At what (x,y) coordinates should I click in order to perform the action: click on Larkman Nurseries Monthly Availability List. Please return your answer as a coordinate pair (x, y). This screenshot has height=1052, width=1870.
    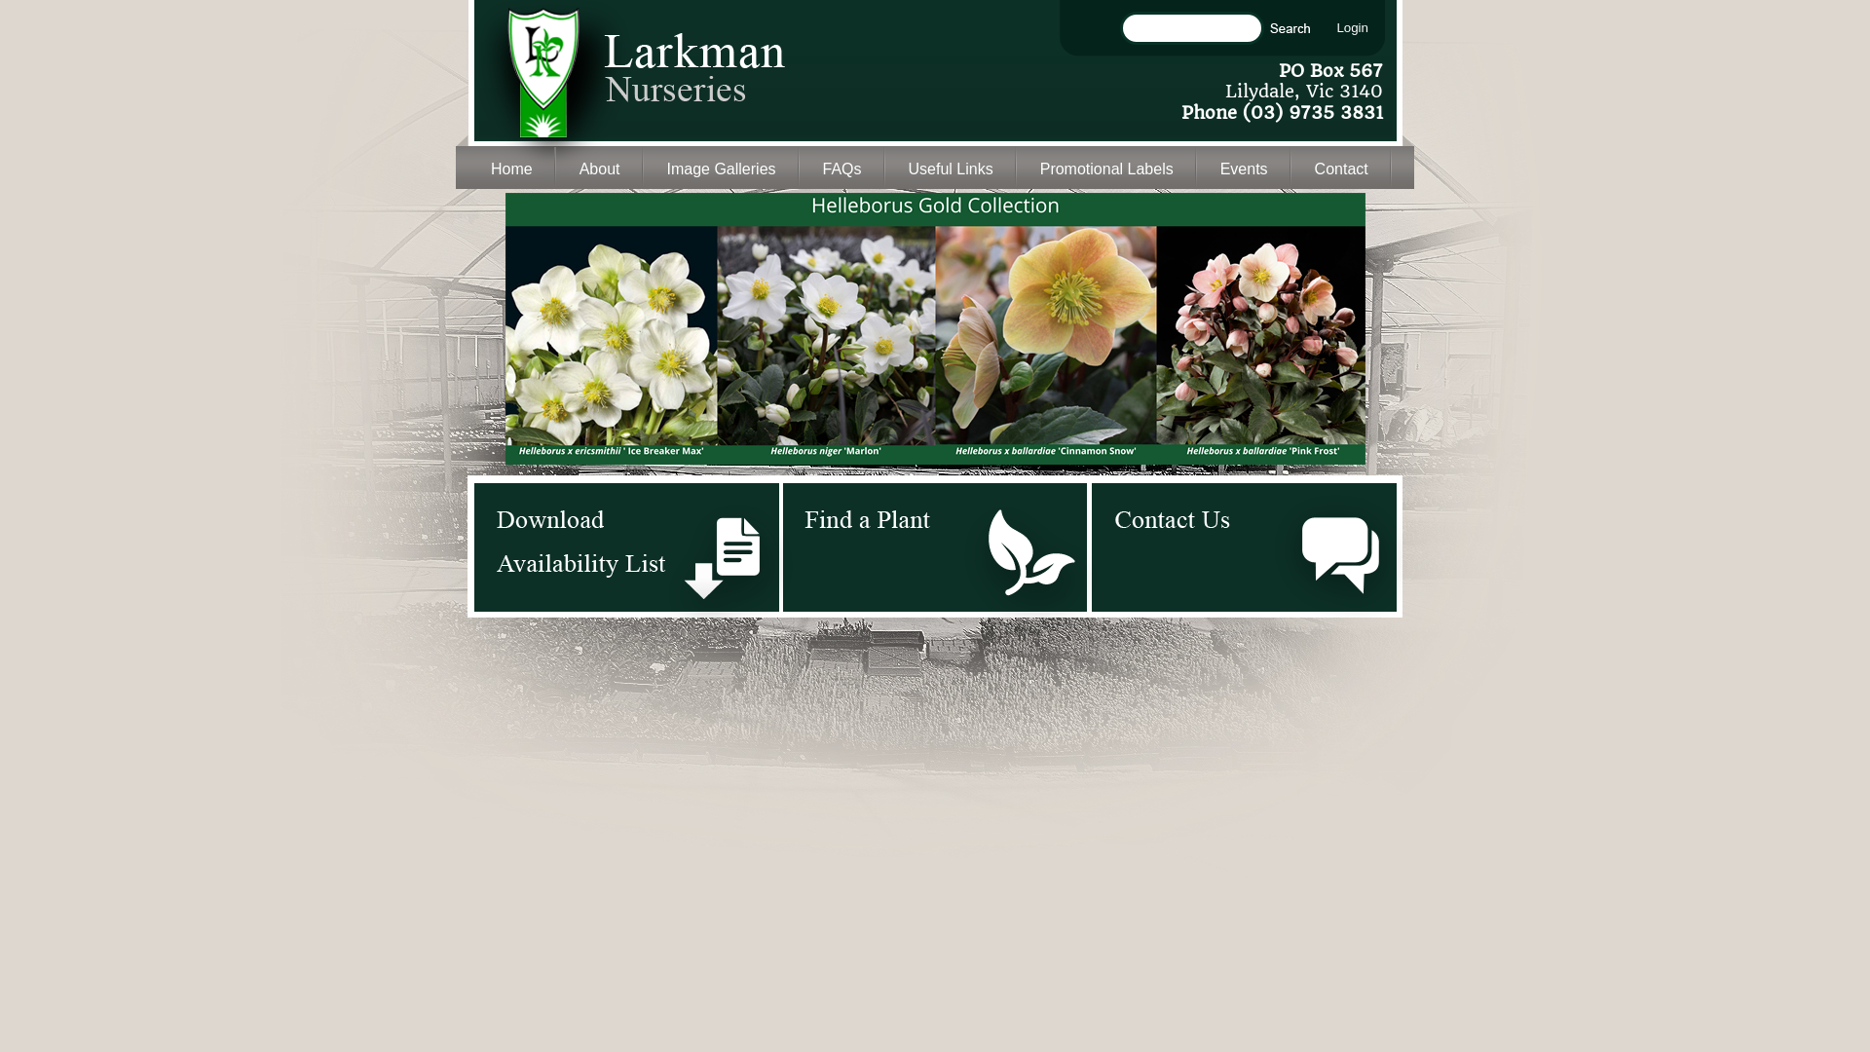
    Looking at the image, I should click on (625, 546).